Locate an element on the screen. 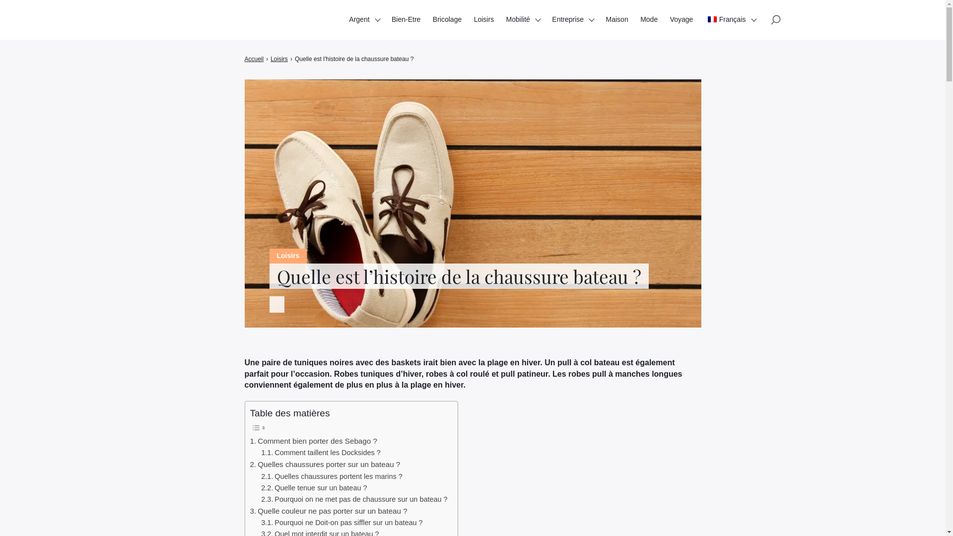  Quelle tenue sur un bateau ? is located at coordinates (314, 488).